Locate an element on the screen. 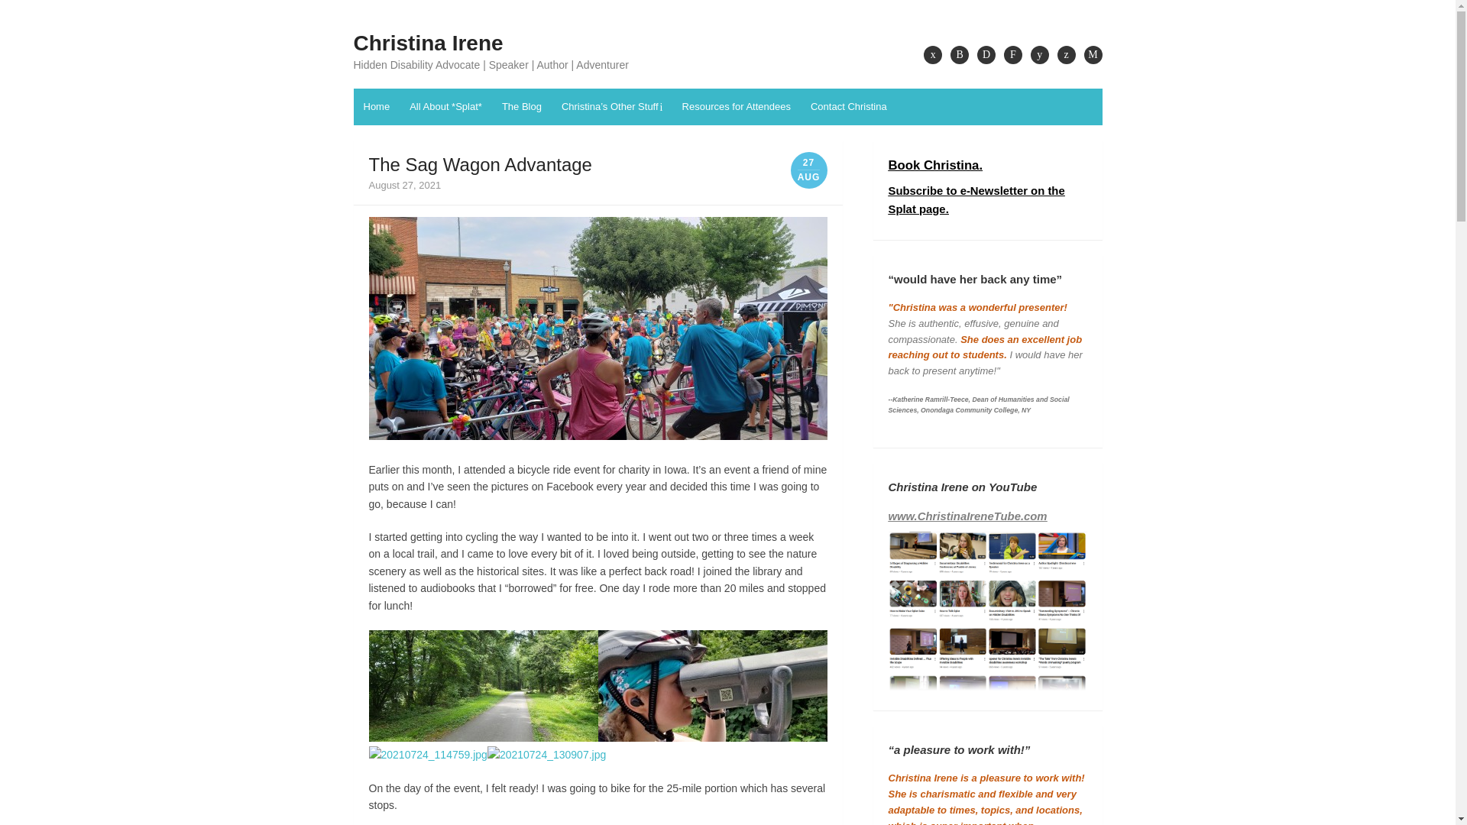  Home is located at coordinates (376, 107).